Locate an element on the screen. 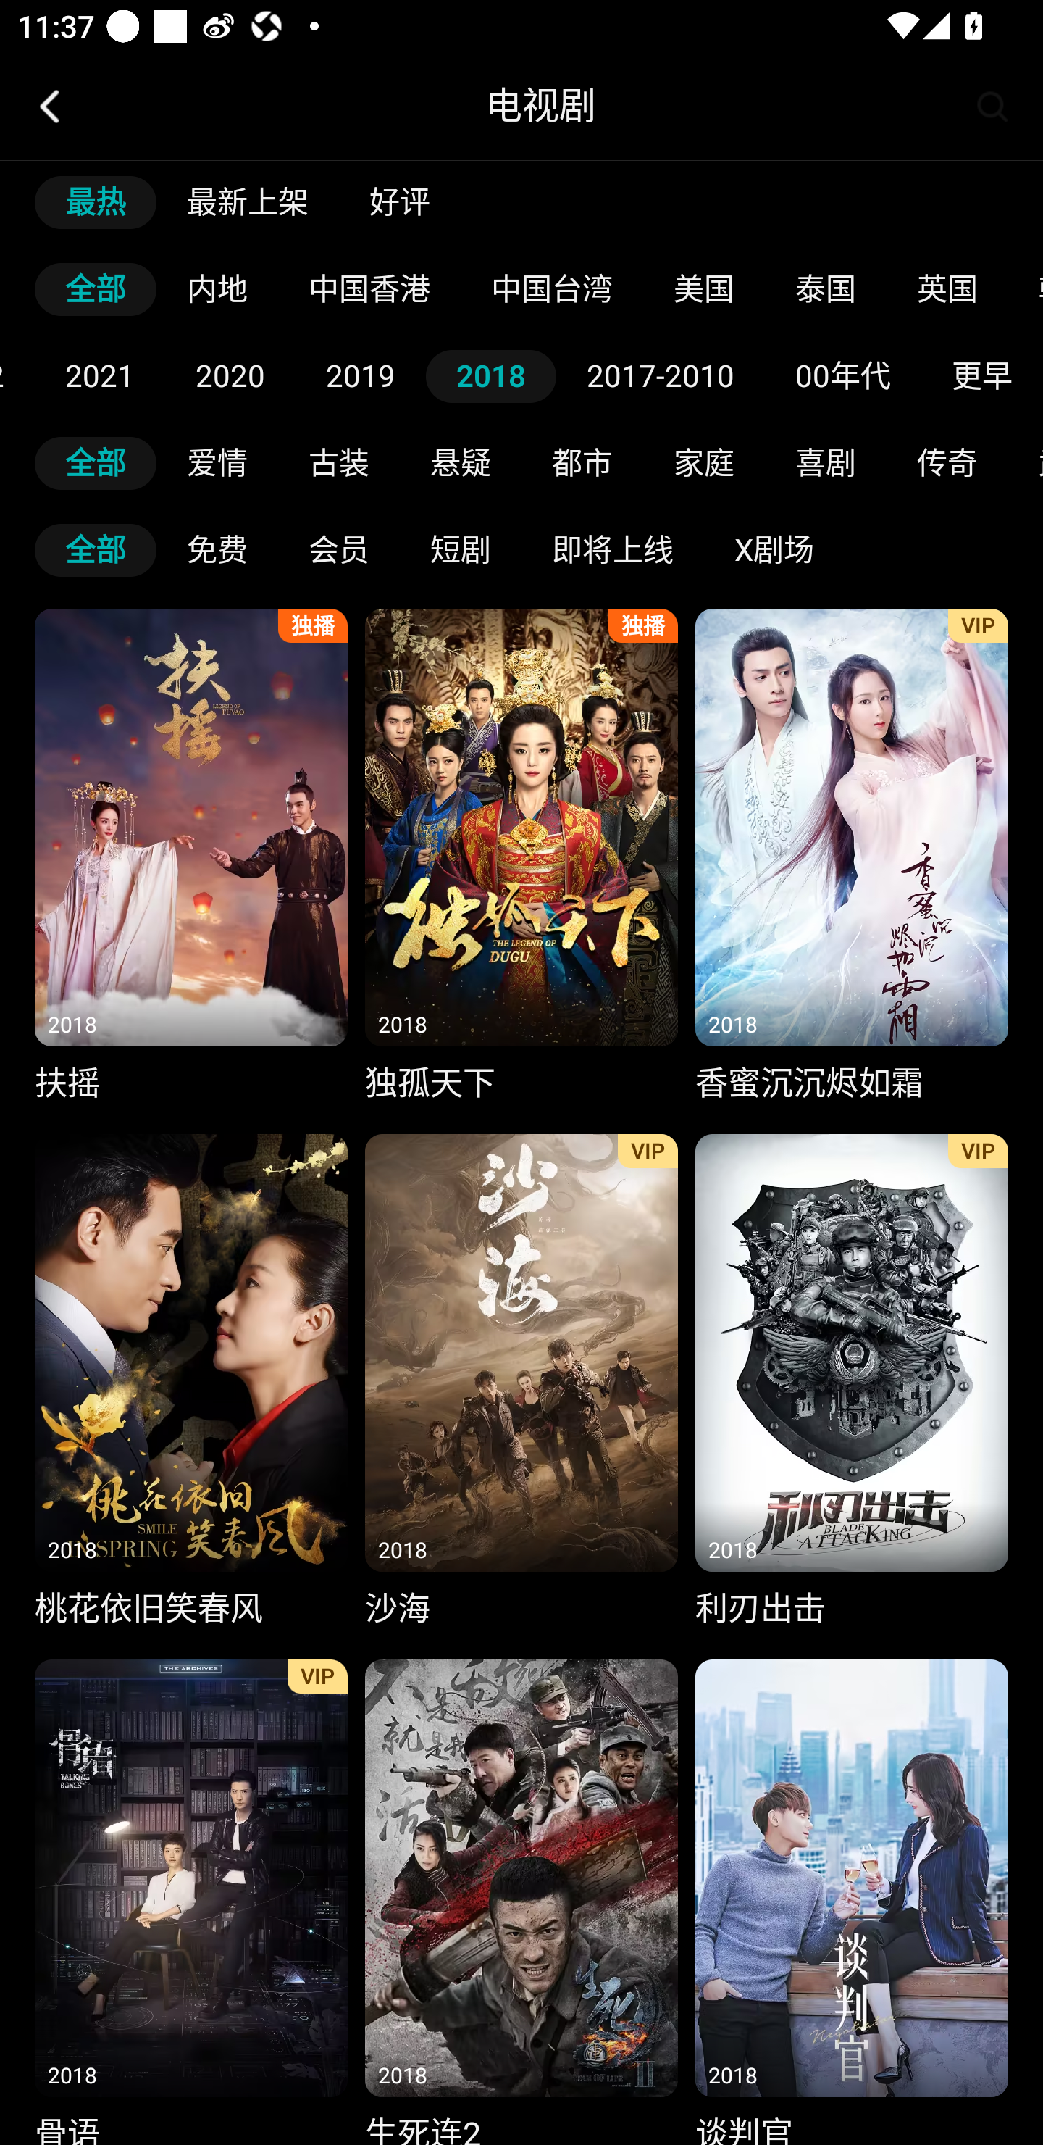 The height and width of the screenshot is (2145, 1043). 最新上架 is located at coordinates (248, 202).